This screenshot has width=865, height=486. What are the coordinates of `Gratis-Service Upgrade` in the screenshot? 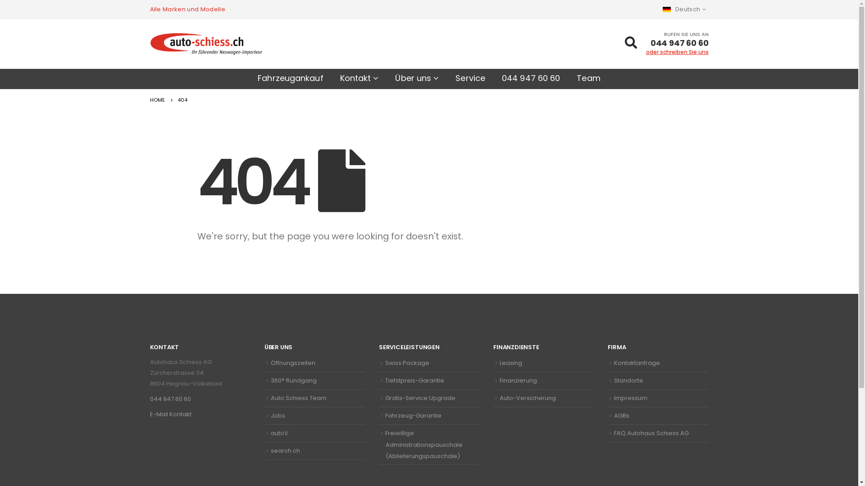 It's located at (420, 398).